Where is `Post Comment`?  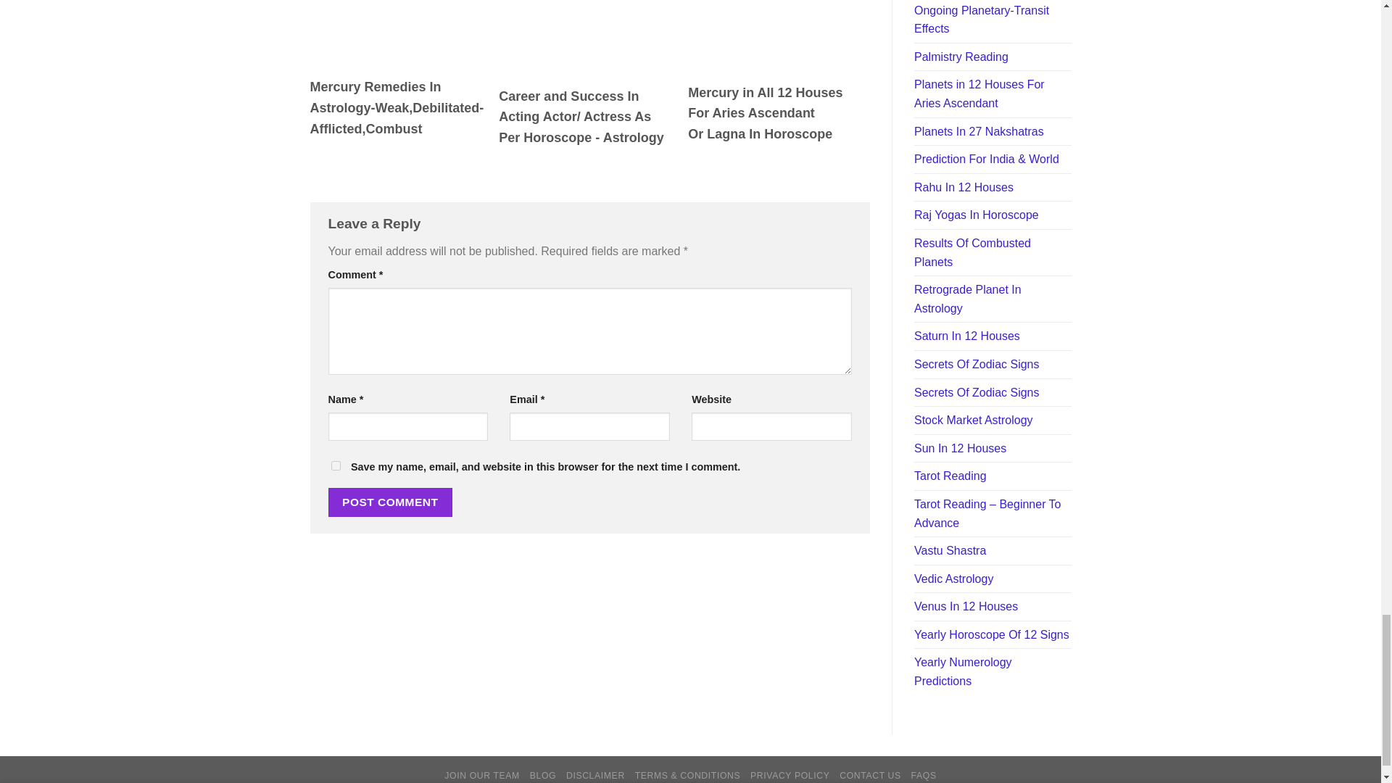
Post Comment is located at coordinates (390, 502).